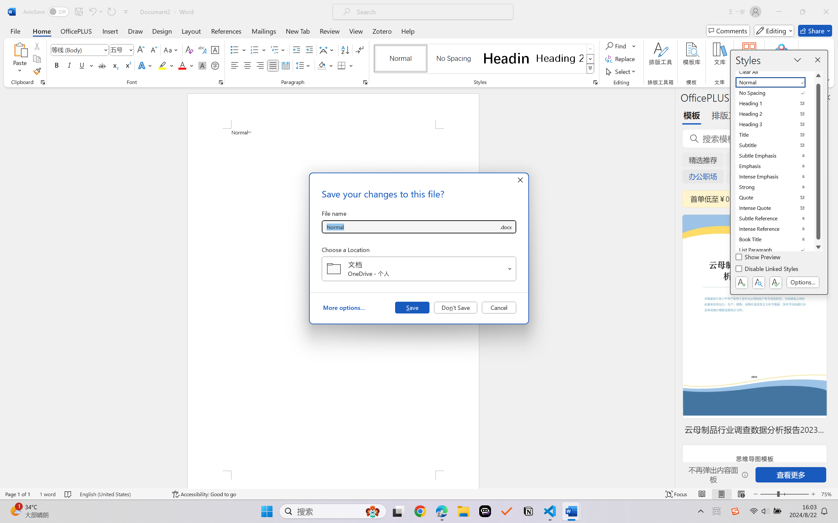 This screenshot has height=523, width=838. Describe the element at coordinates (774, 208) in the screenshot. I see `Intense Quote` at that location.